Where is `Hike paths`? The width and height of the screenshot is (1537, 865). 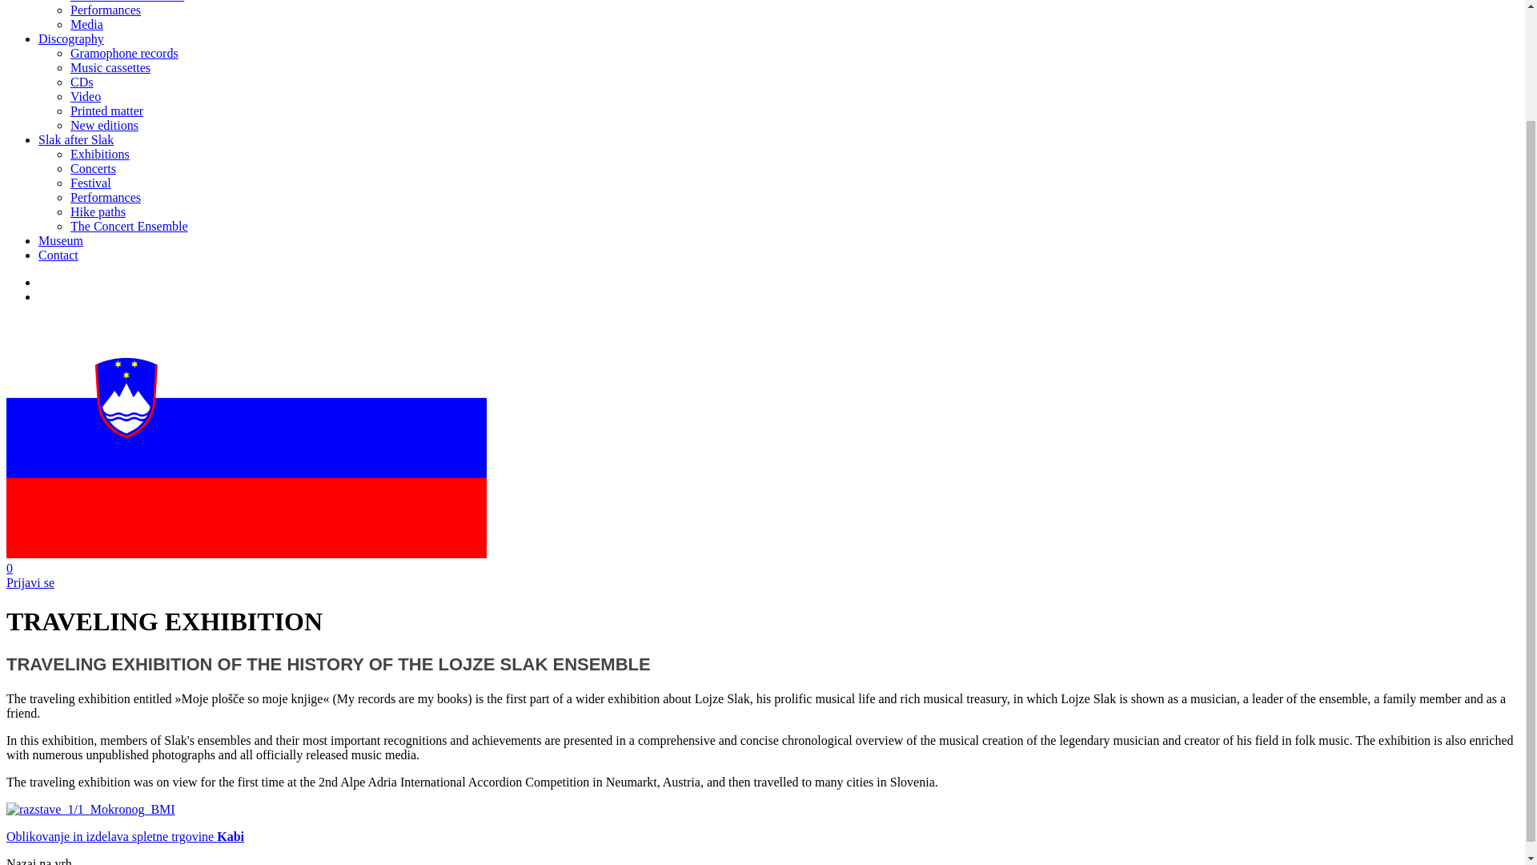 Hike paths is located at coordinates (98, 211).